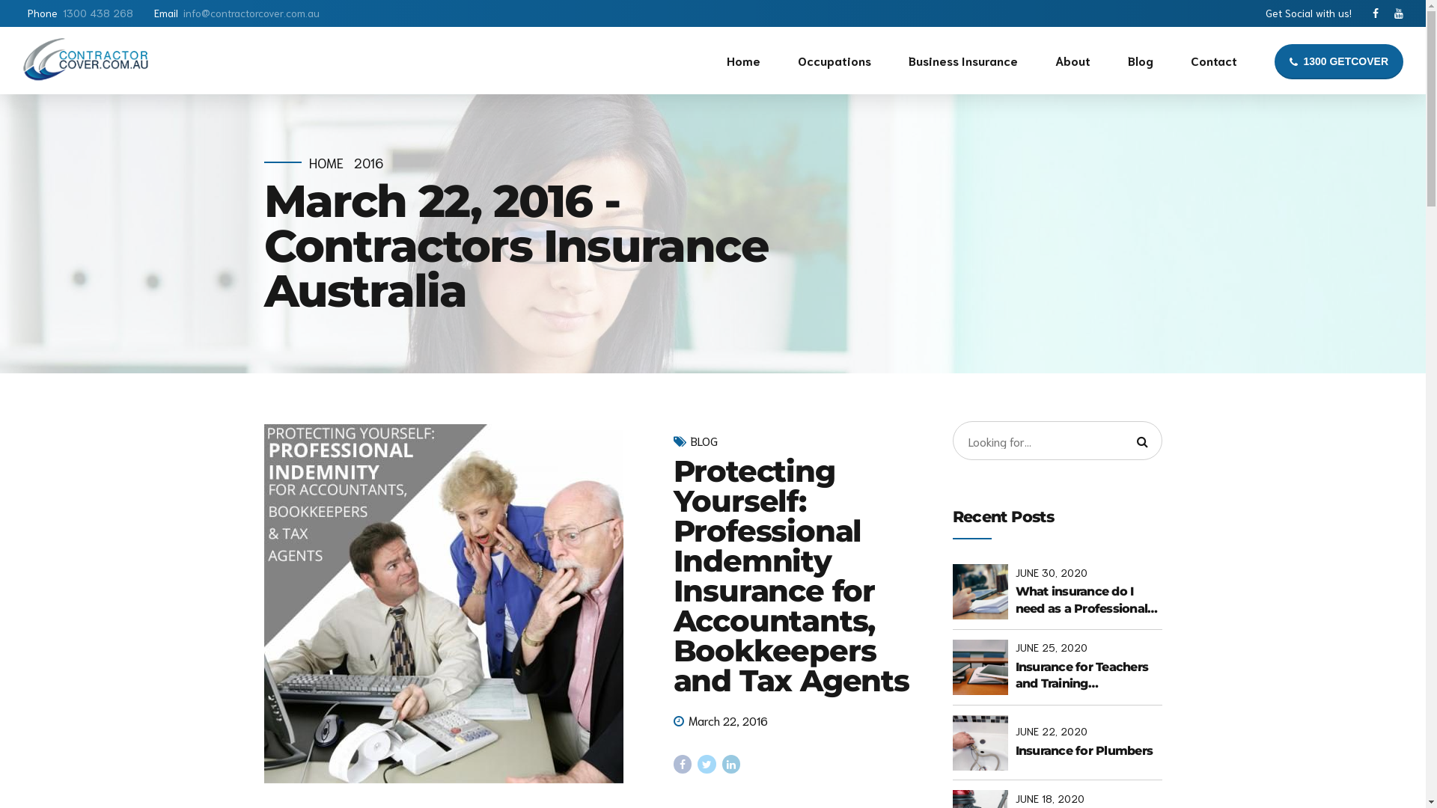  What do you see at coordinates (1339, 61) in the screenshot?
I see `1300 GETCOVER` at bounding box center [1339, 61].